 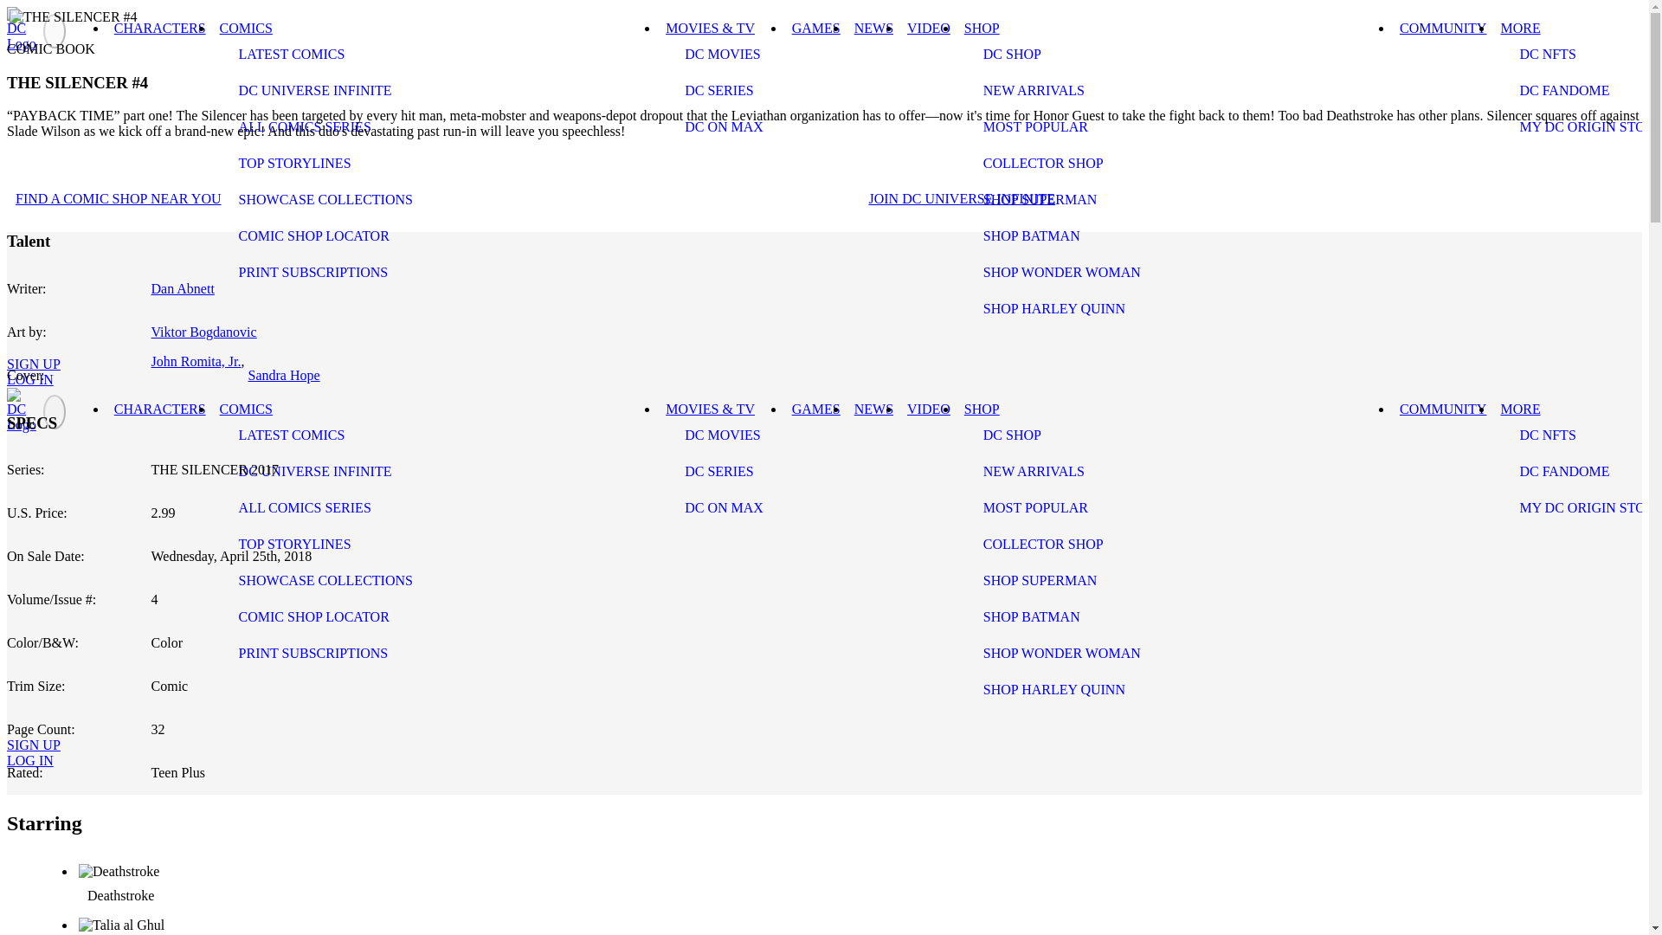 What do you see at coordinates (33, 364) in the screenshot?
I see `SIGN UP` at bounding box center [33, 364].